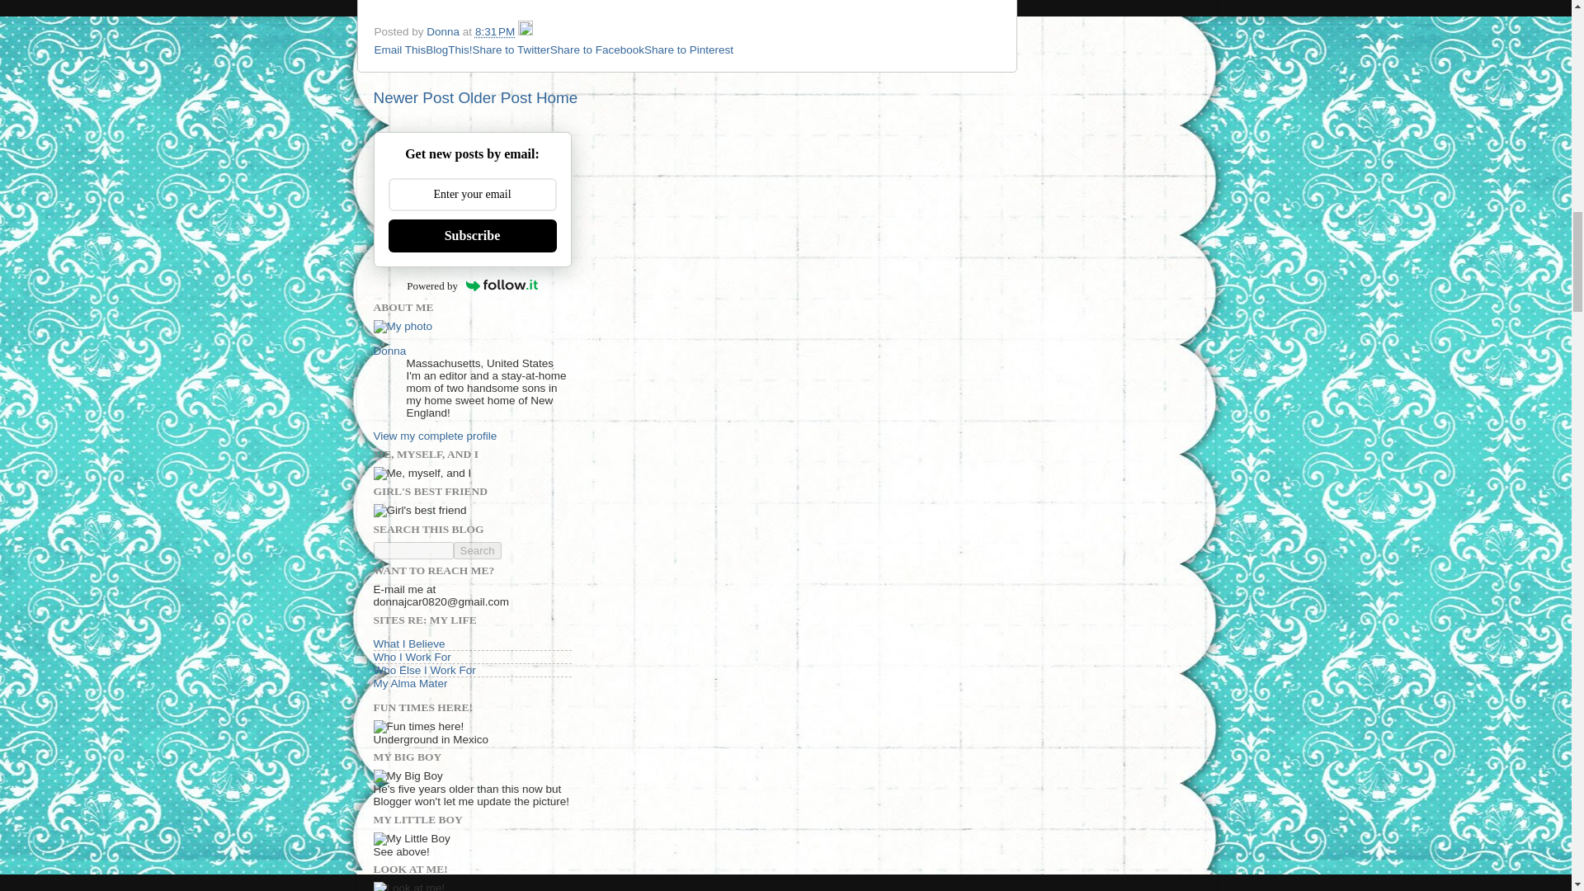 This screenshot has width=1584, height=891. What do you see at coordinates (399, 49) in the screenshot?
I see `Email This` at bounding box center [399, 49].